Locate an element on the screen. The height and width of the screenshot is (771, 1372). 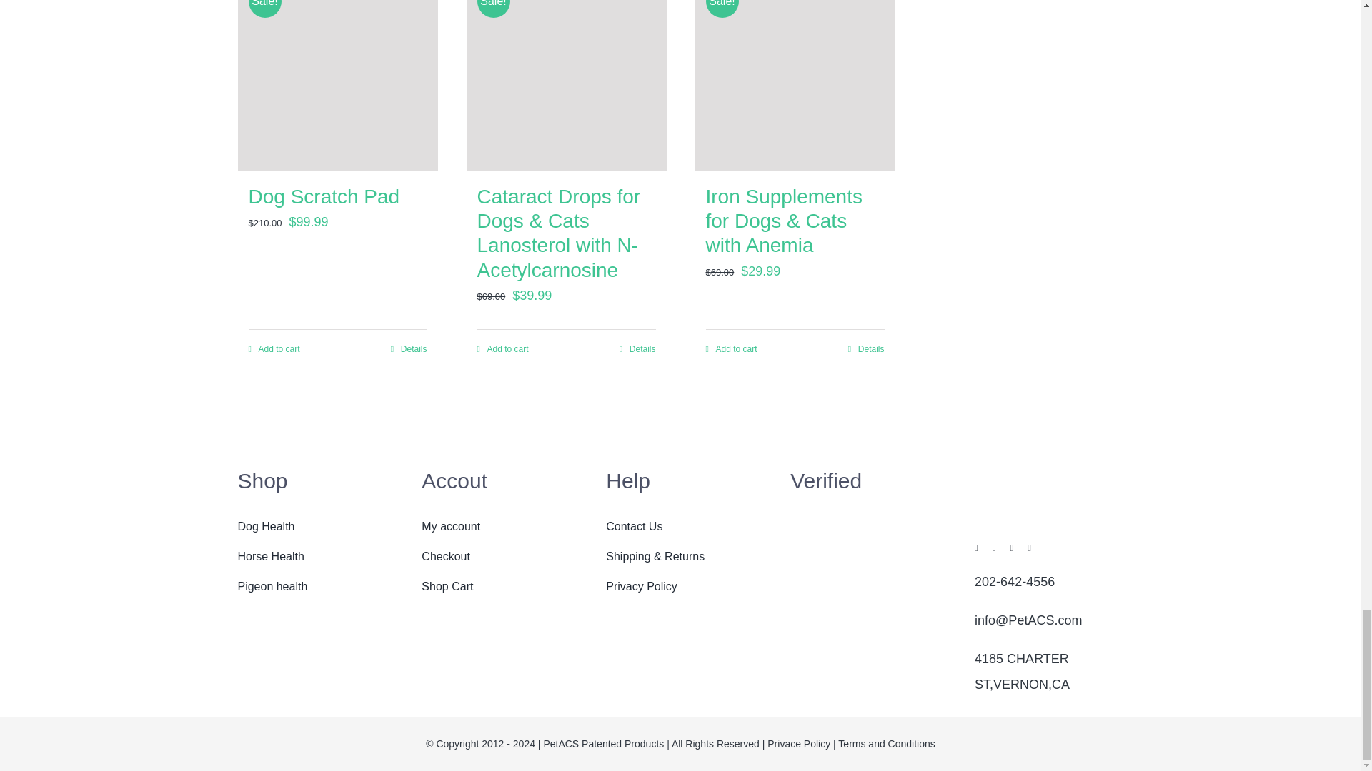
Sale! is located at coordinates (566, 85).